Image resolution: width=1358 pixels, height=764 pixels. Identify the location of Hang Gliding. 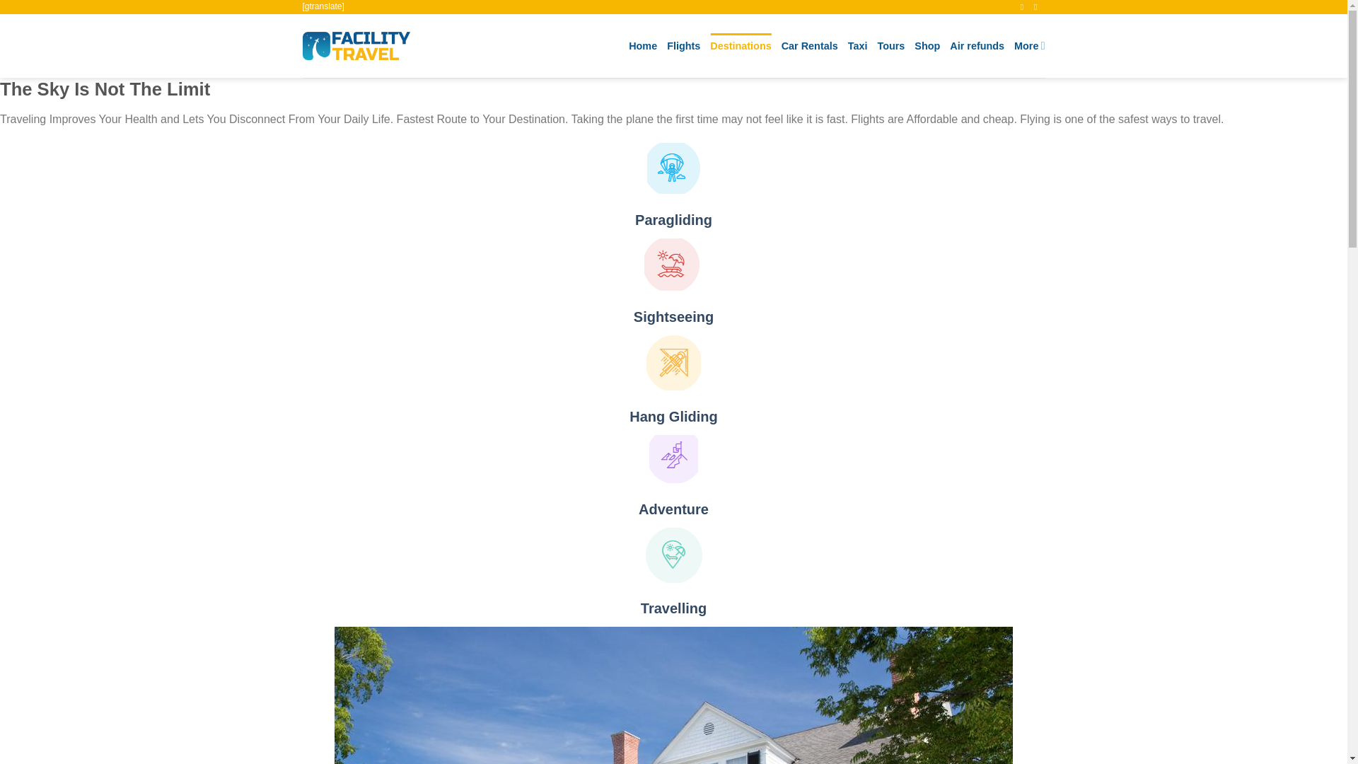
(673, 416).